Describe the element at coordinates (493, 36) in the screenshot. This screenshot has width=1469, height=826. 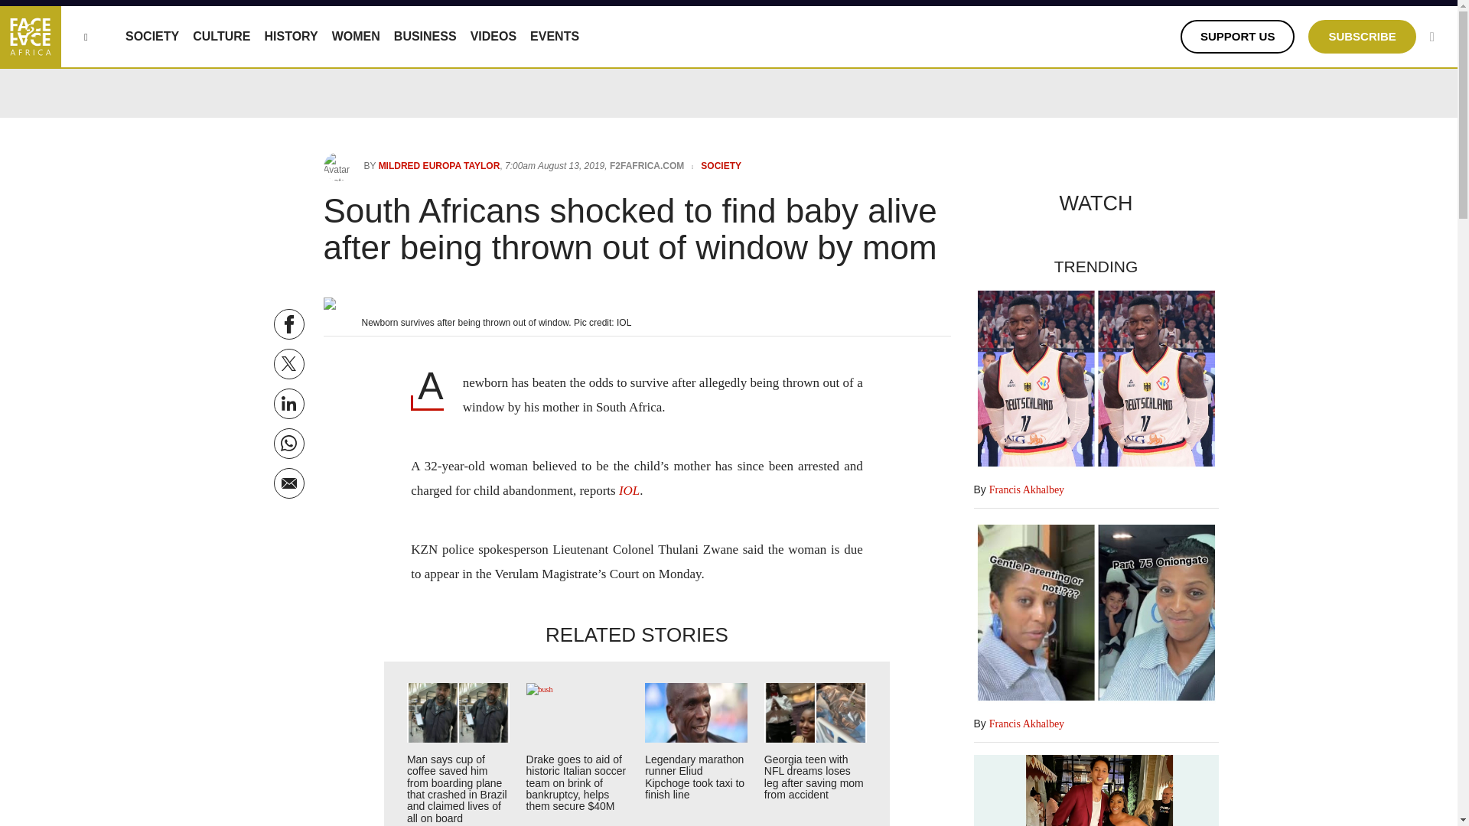
I see `VIDEOS` at that location.